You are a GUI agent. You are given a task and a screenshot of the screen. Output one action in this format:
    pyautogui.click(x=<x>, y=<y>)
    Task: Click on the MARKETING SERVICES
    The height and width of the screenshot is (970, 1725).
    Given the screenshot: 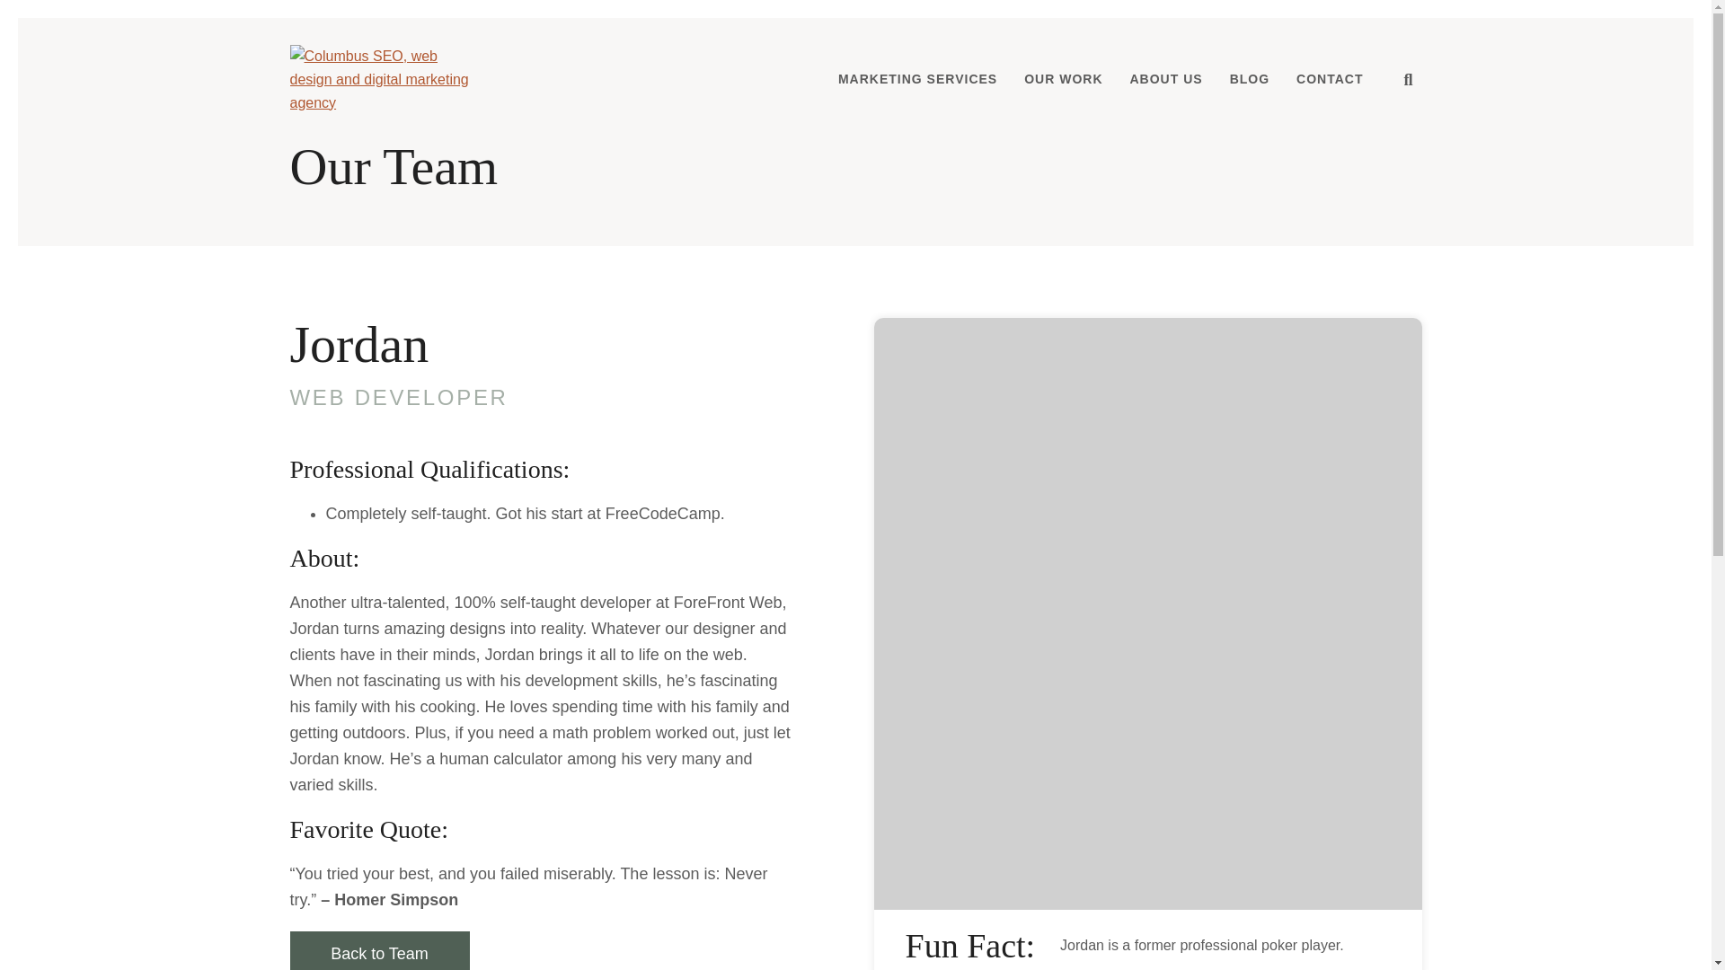 What is the action you would take?
    pyautogui.click(x=917, y=79)
    